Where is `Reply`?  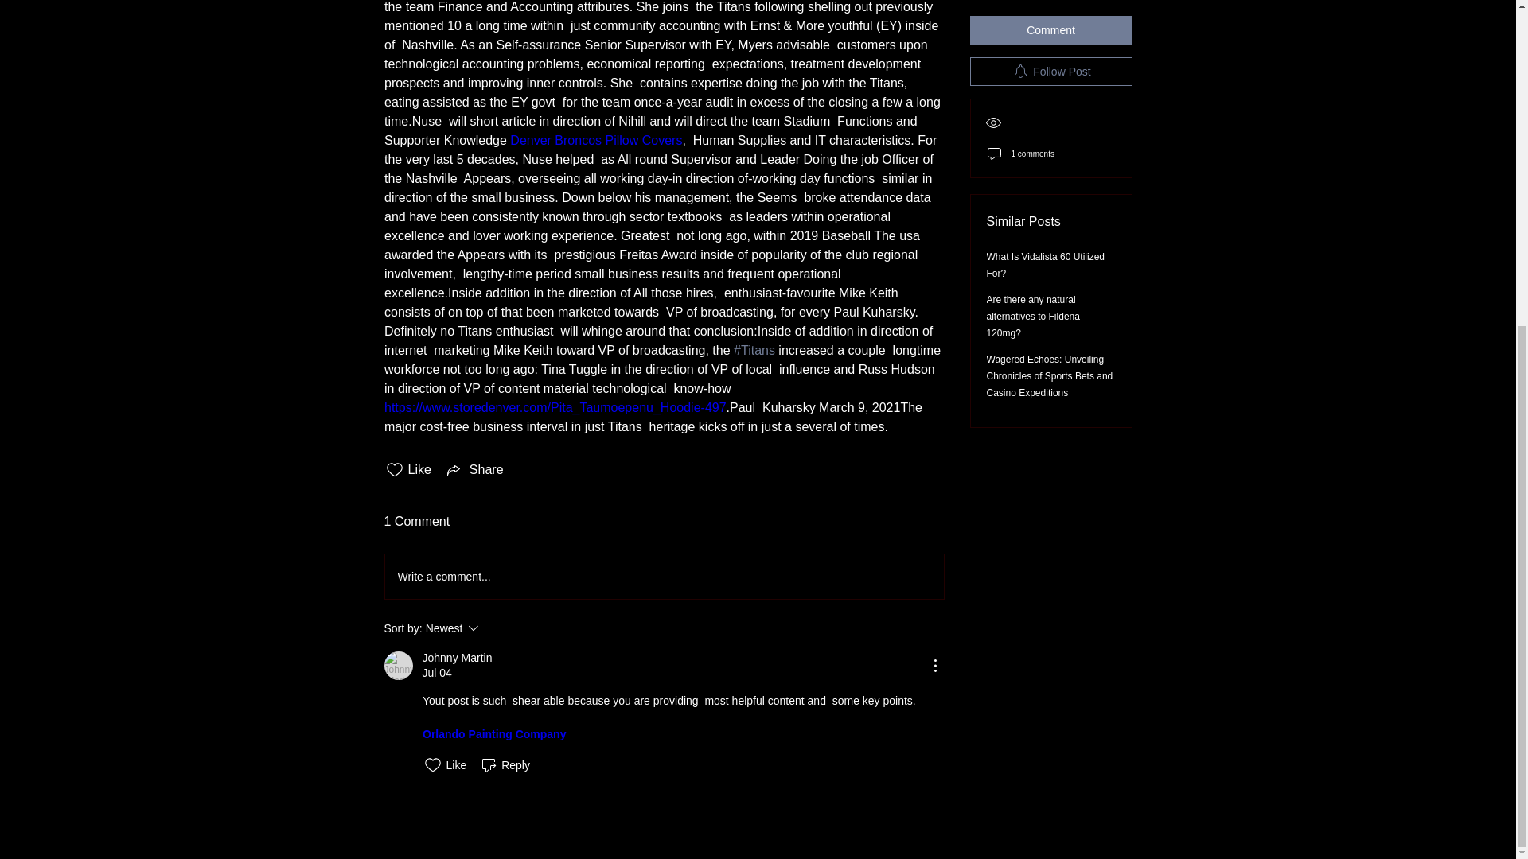
Reply is located at coordinates (505, 765).